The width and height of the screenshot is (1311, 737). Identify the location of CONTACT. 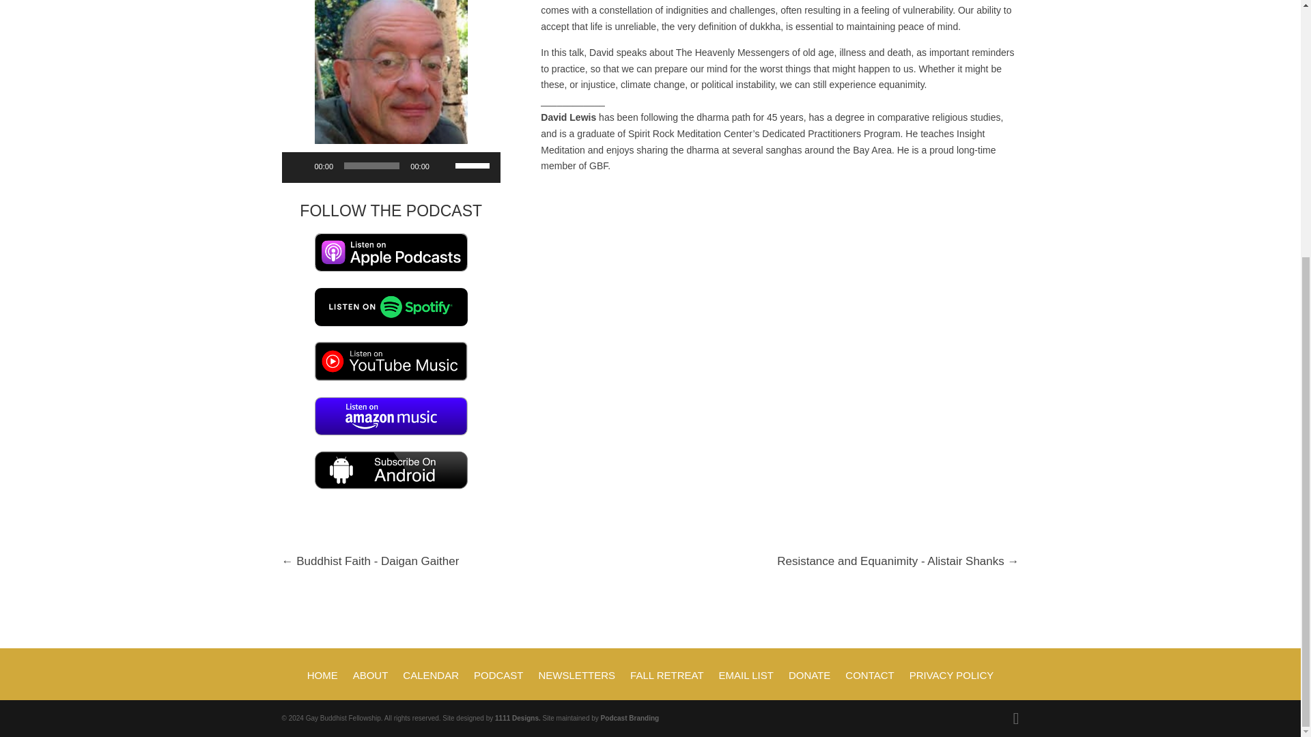
(870, 685).